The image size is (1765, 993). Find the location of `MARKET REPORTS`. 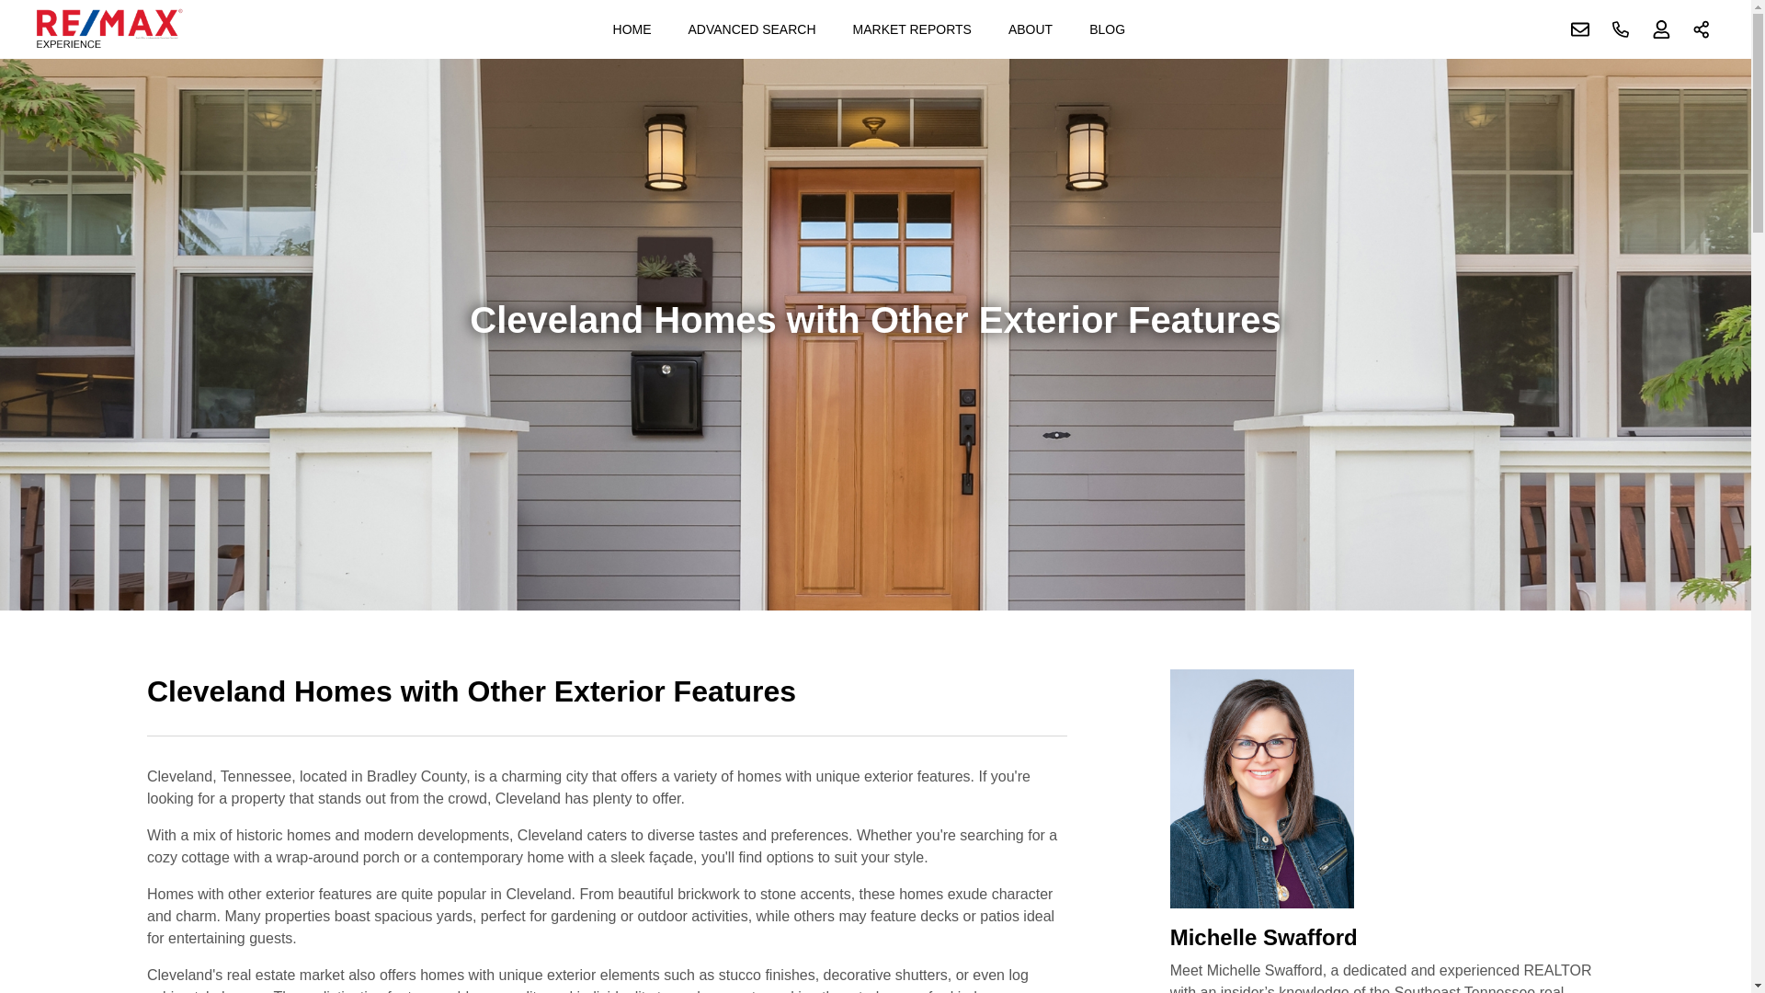

MARKET REPORTS is located at coordinates (912, 29).